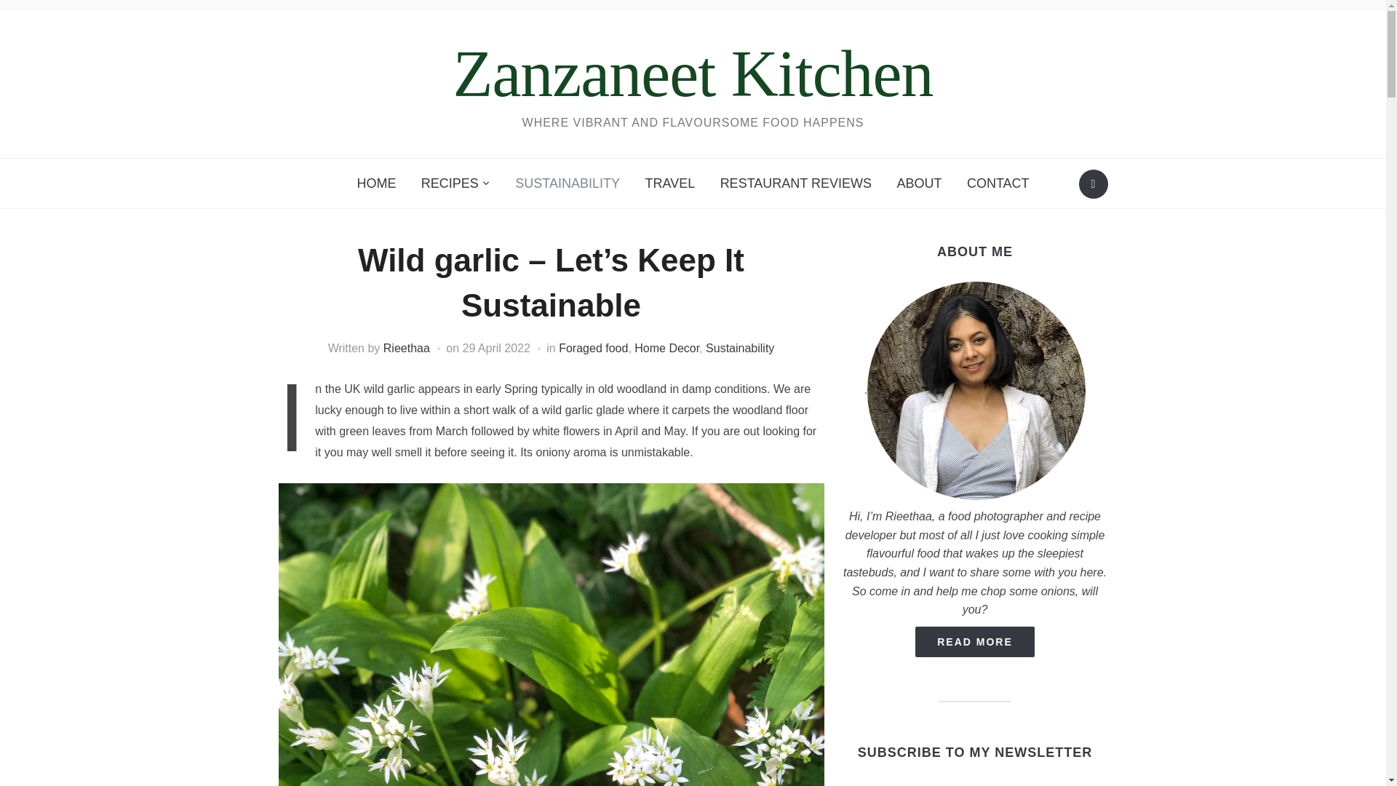  I want to click on Zanzaneet Kitchen, so click(693, 74).